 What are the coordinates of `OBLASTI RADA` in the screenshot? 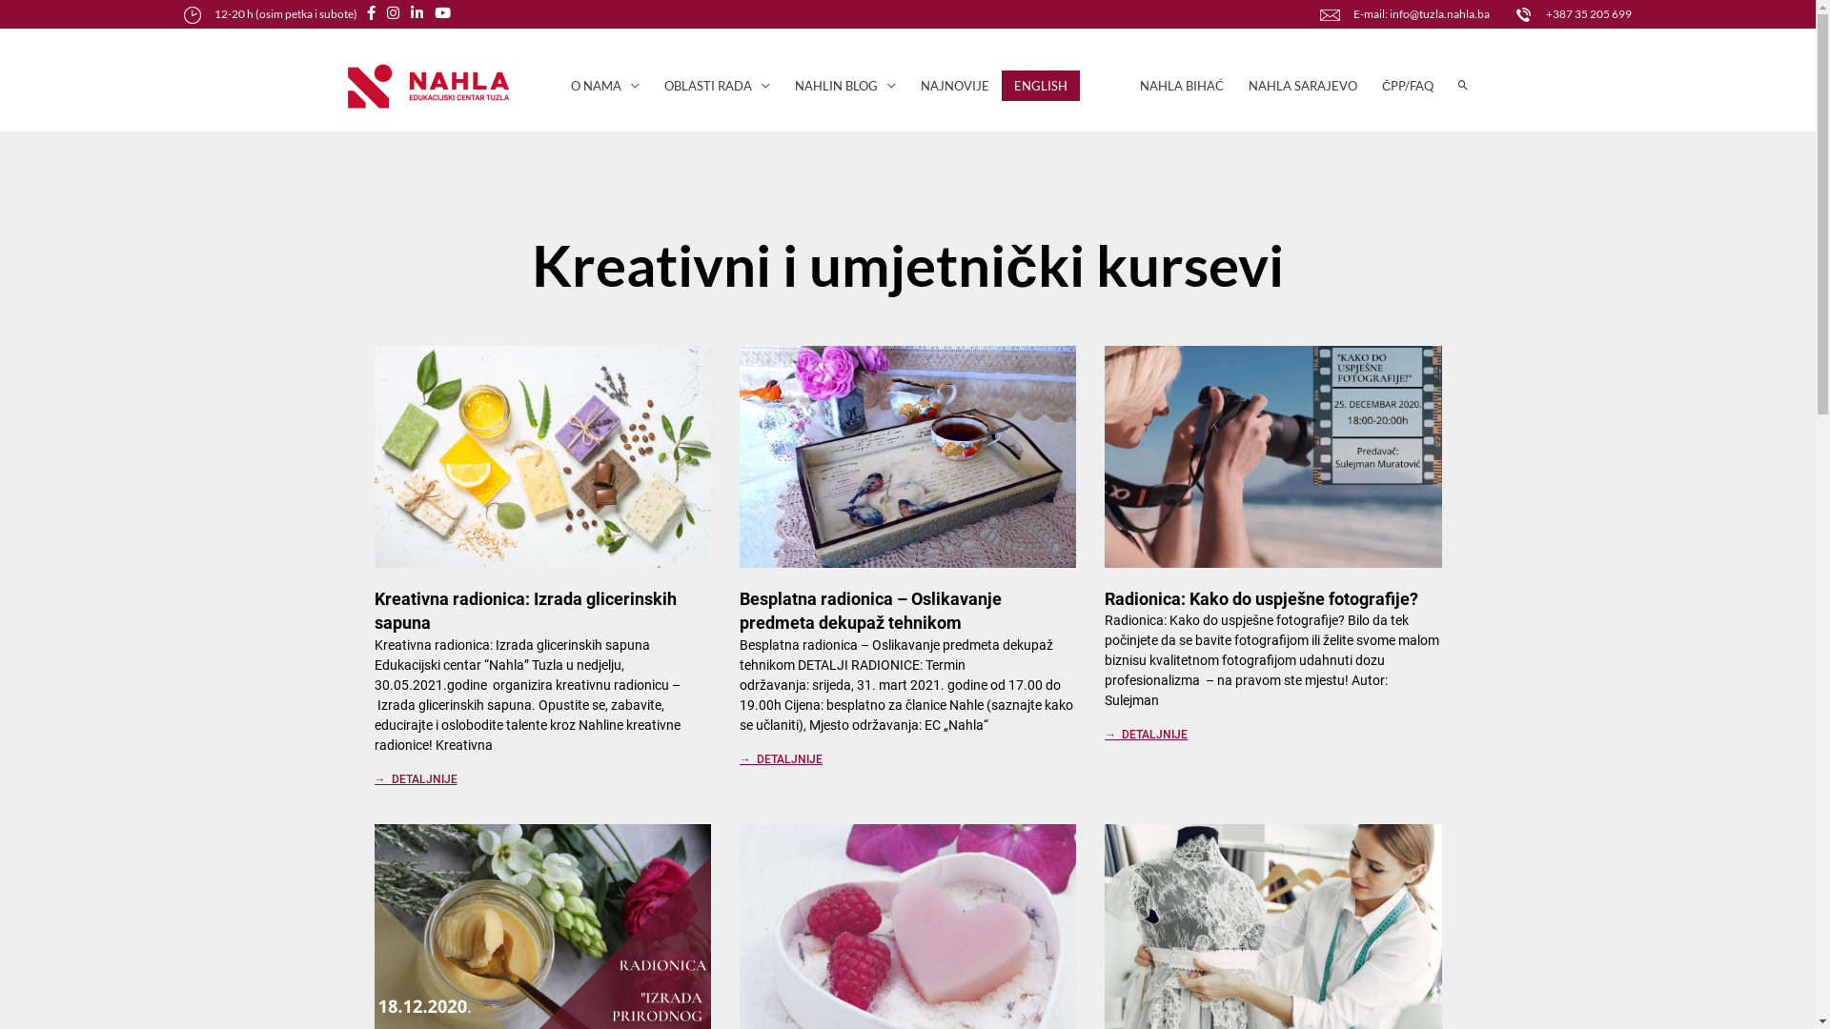 It's located at (717, 86).